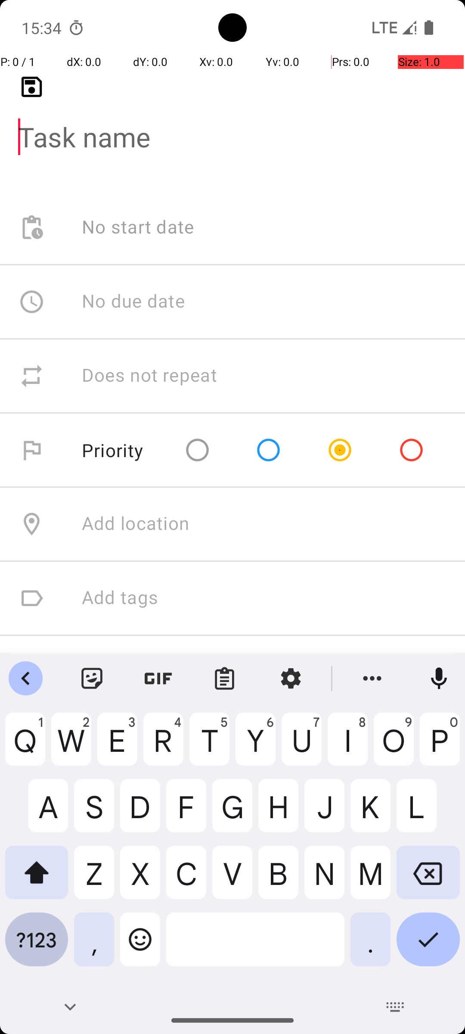 This screenshot has width=465, height=1034. What do you see at coordinates (133, 302) in the screenshot?
I see `No due date` at bounding box center [133, 302].